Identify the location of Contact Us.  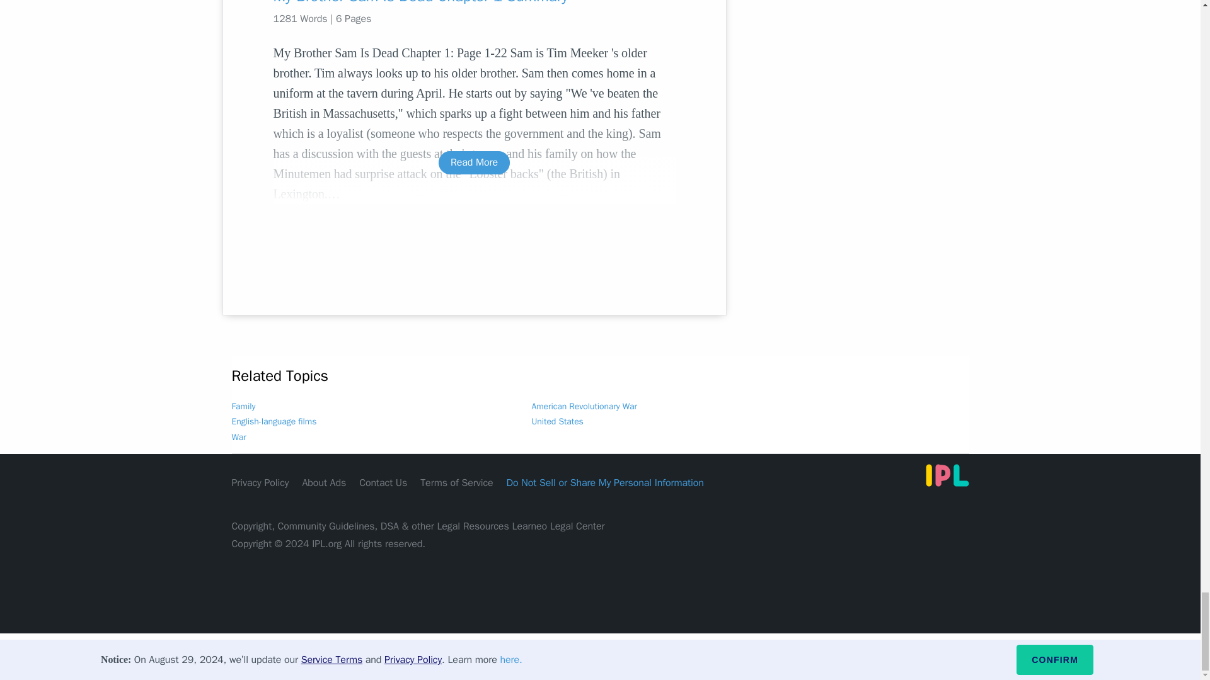
(383, 482).